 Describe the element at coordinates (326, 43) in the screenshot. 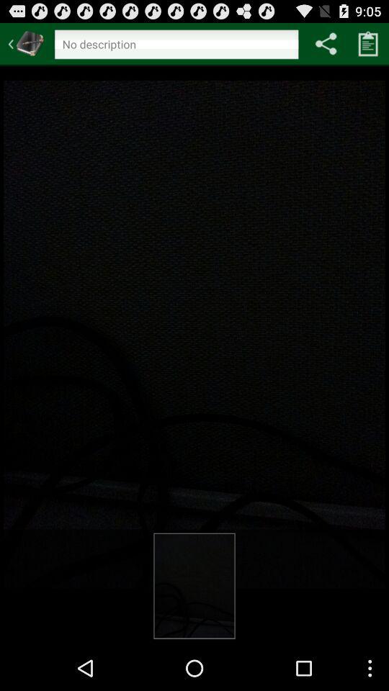

I see `share` at that location.